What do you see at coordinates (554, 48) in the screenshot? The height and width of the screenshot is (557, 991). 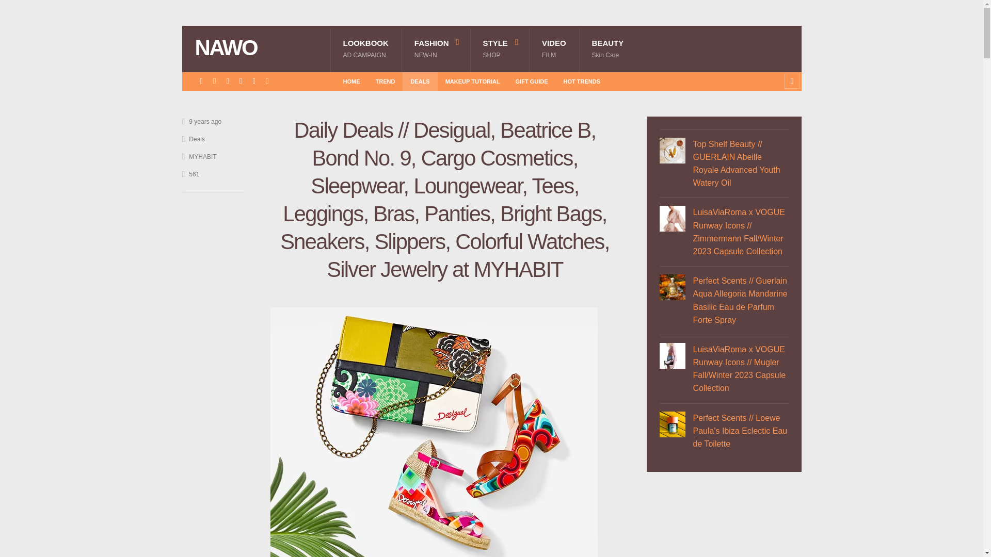 I see `NAWO` at bounding box center [554, 48].